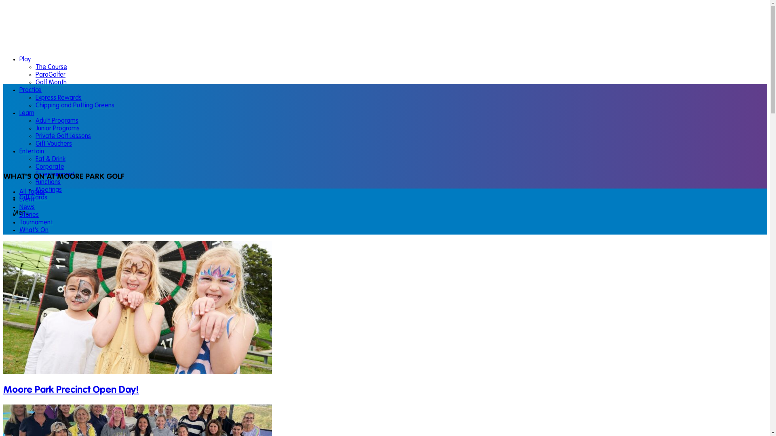 This screenshot has width=776, height=436. I want to click on The Course, so click(51, 67).